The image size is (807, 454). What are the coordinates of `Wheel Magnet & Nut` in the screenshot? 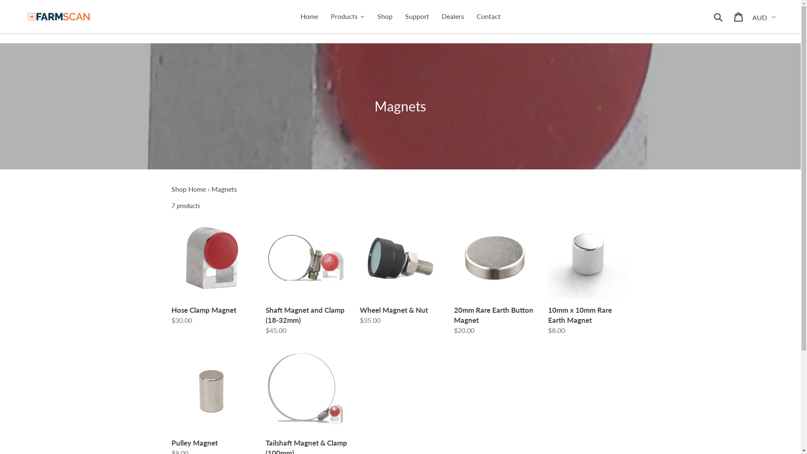 It's located at (401, 272).